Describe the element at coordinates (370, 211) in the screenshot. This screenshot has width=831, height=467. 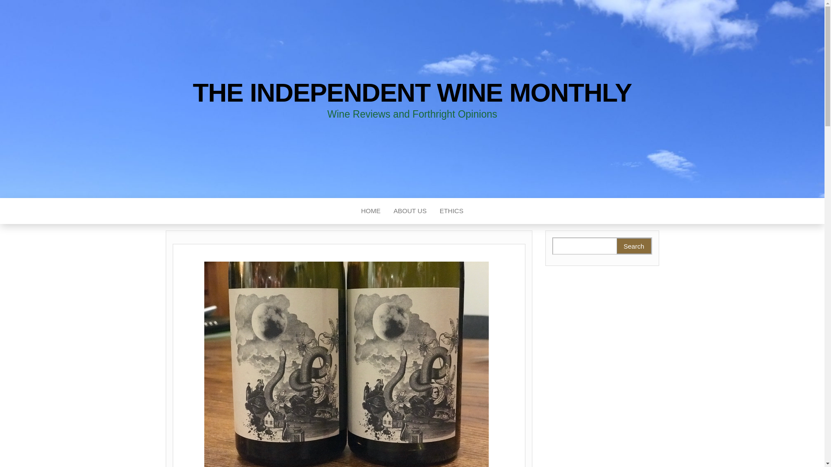
I see `Home` at that location.